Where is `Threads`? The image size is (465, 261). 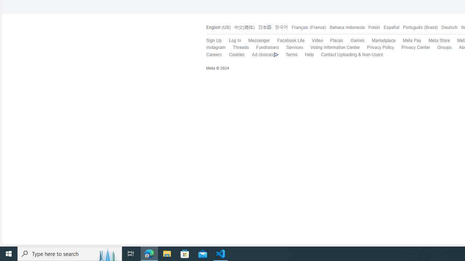 Threads is located at coordinates (240, 47).